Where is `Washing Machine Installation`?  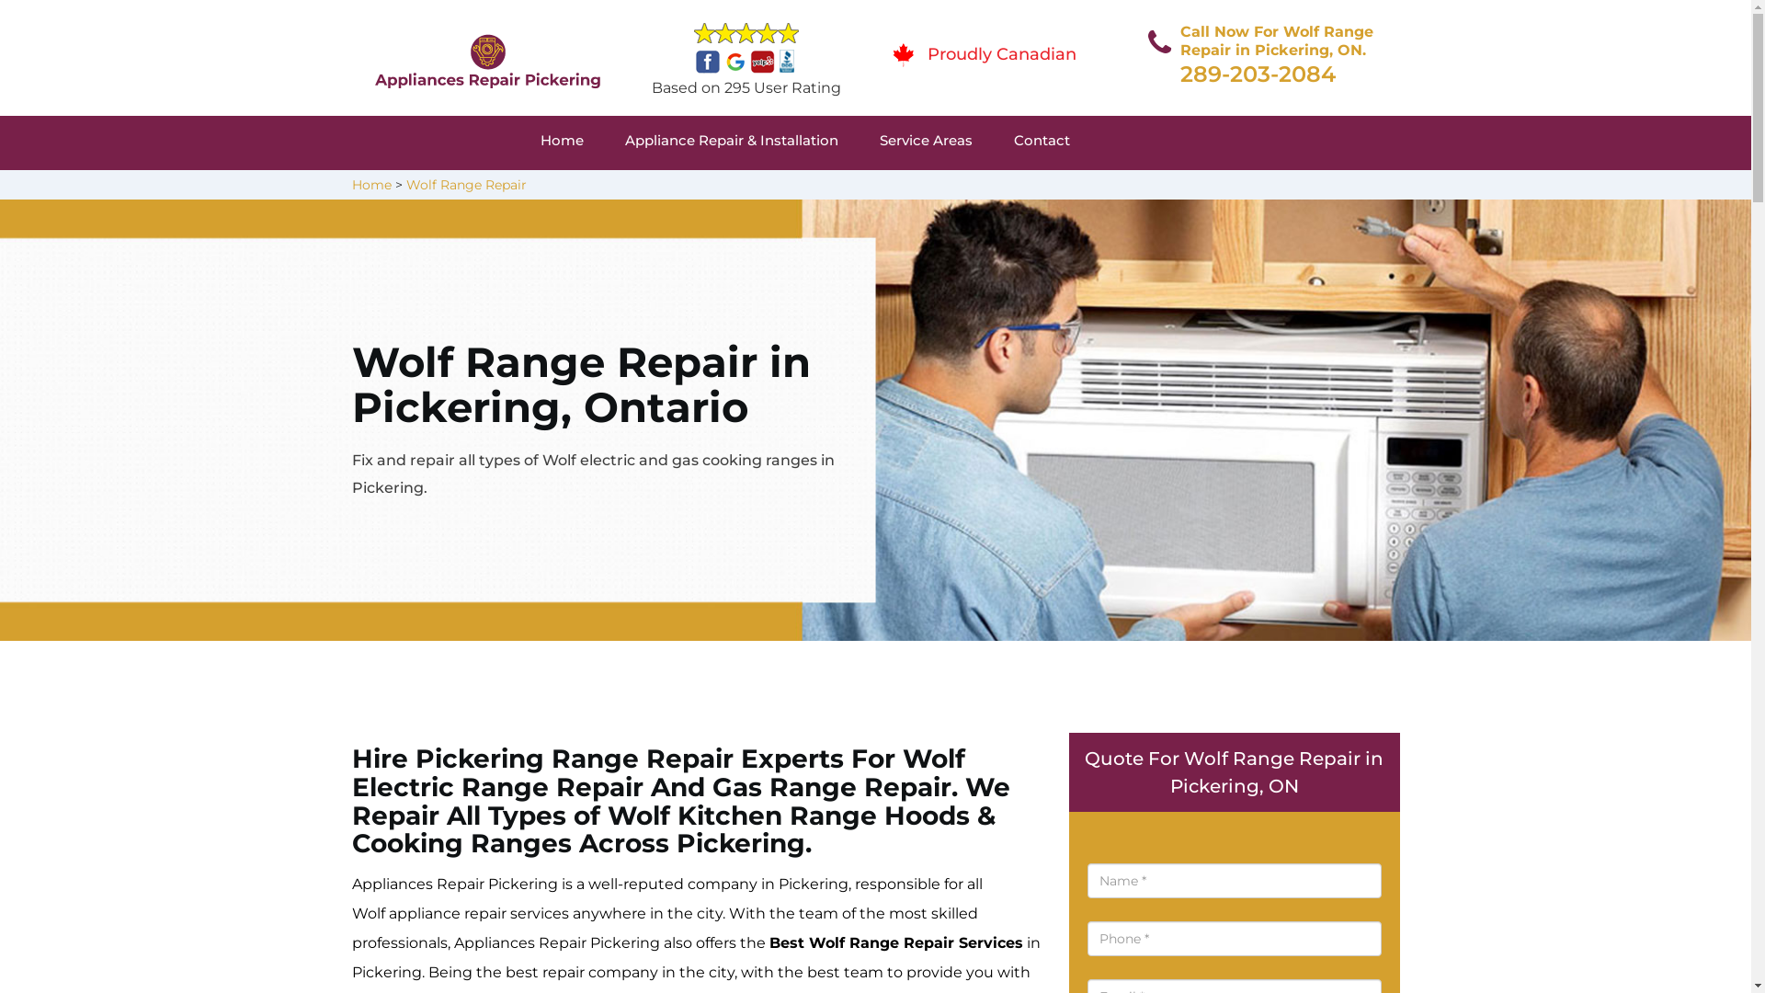
Washing Machine Installation is located at coordinates (1023, 188).